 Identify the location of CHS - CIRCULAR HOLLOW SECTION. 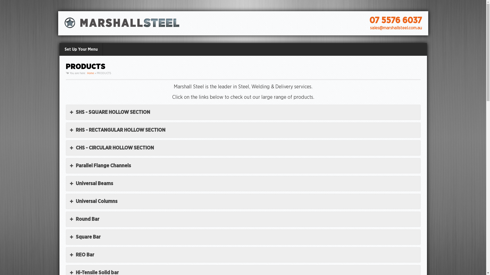
(243, 148).